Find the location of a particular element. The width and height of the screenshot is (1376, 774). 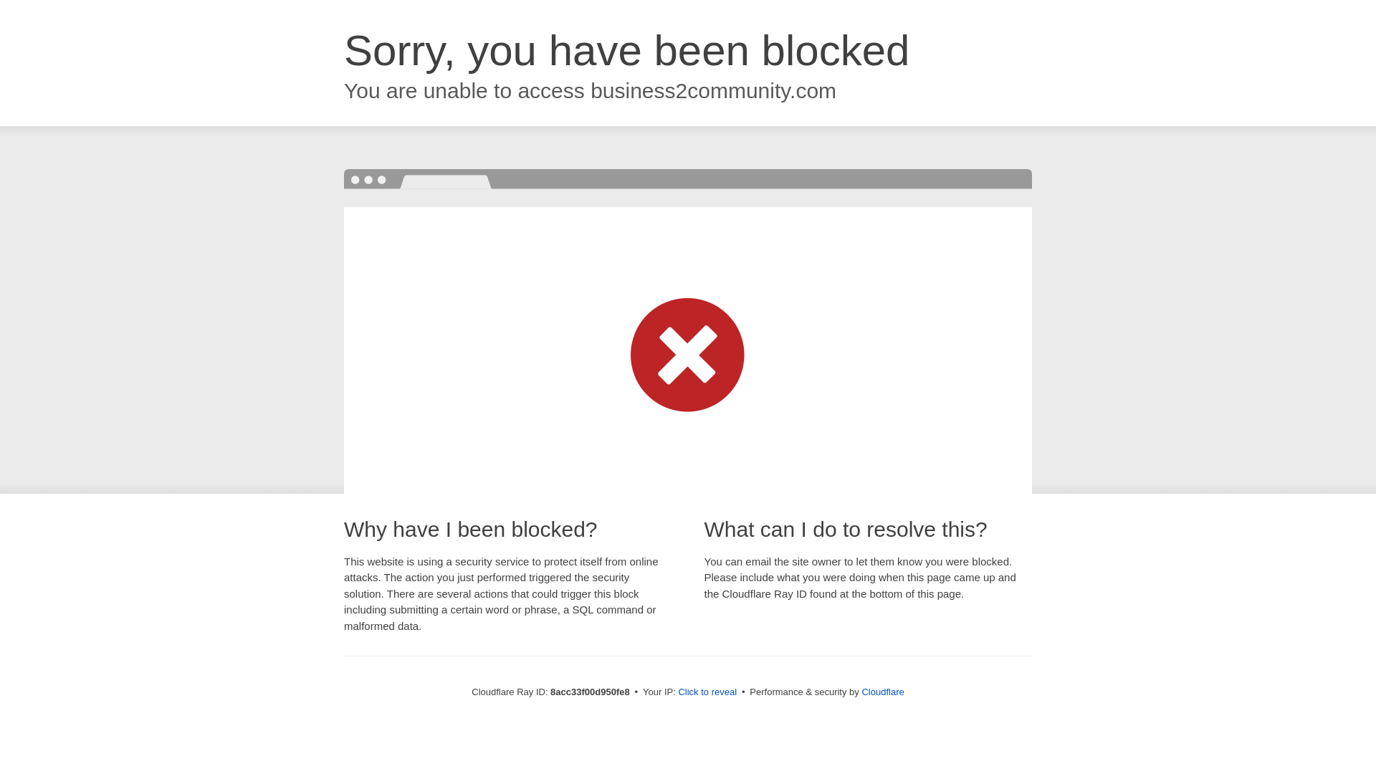

Click to reveal is located at coordinates (707, 692).